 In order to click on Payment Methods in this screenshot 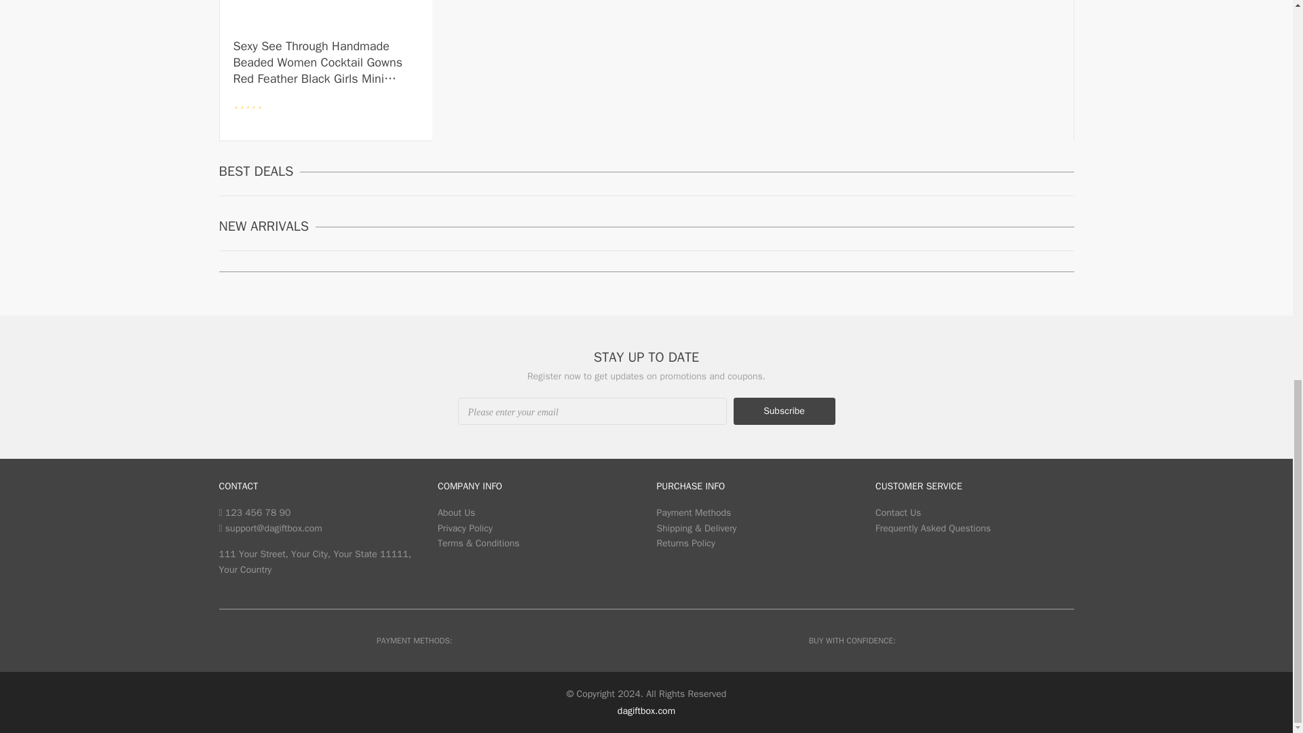, I will do `click(694, 512)`.